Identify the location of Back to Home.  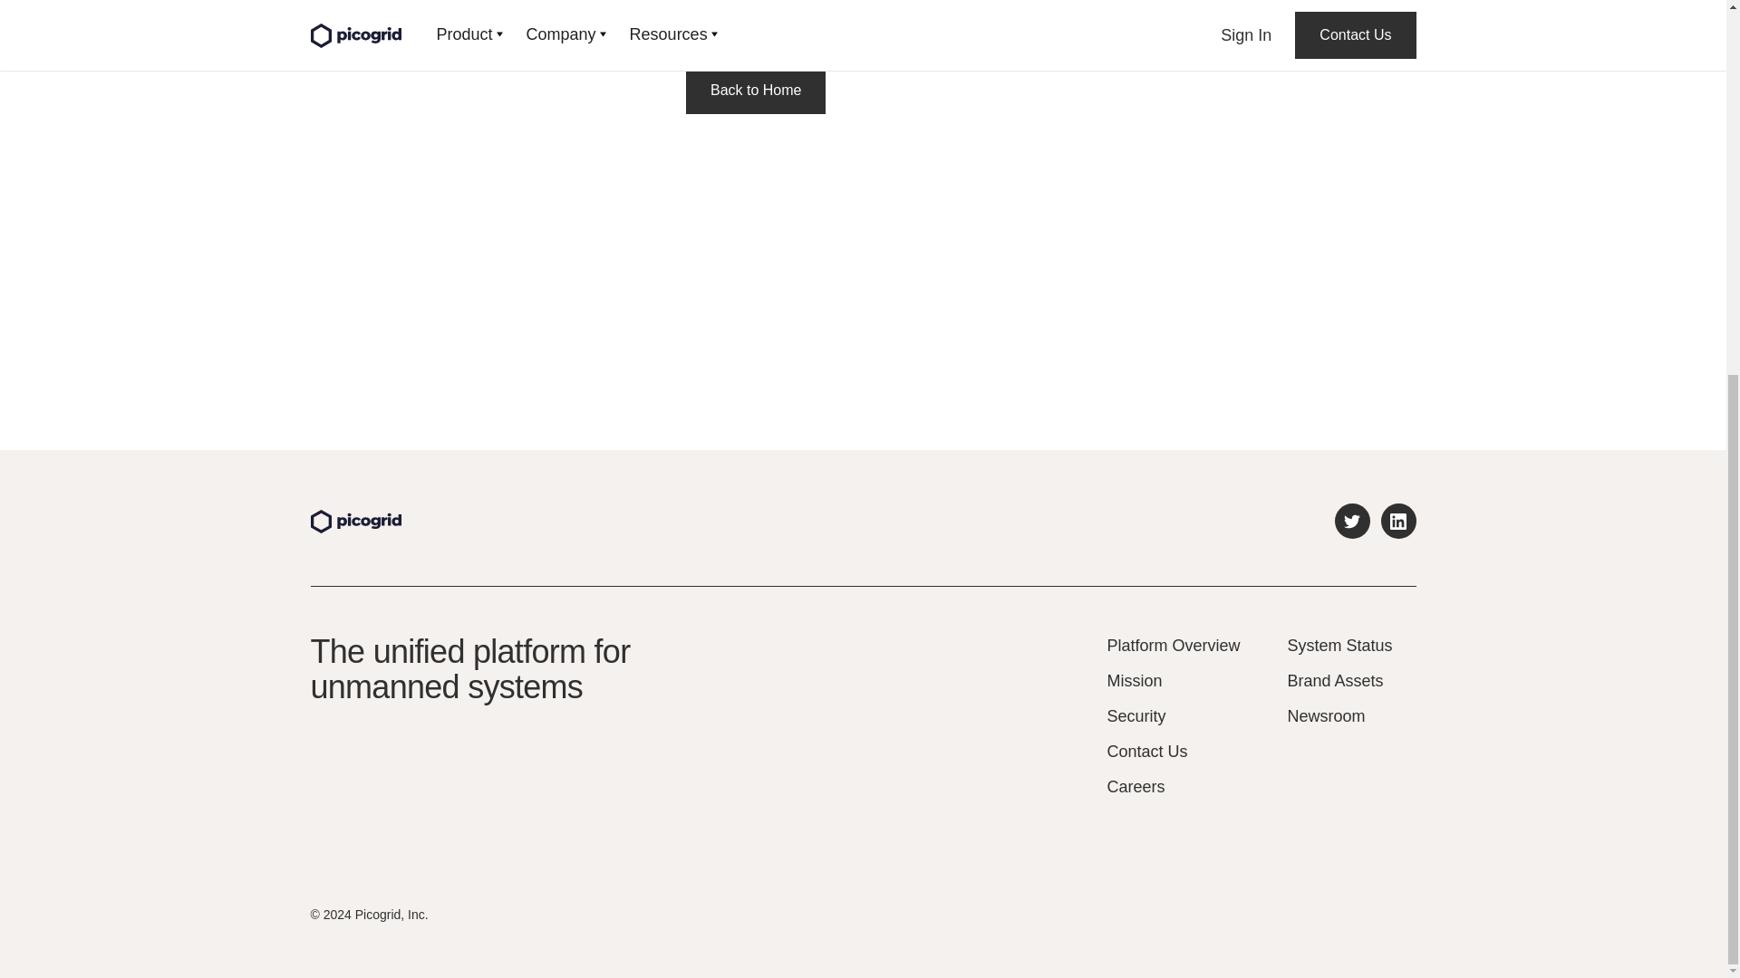
(755, 91).